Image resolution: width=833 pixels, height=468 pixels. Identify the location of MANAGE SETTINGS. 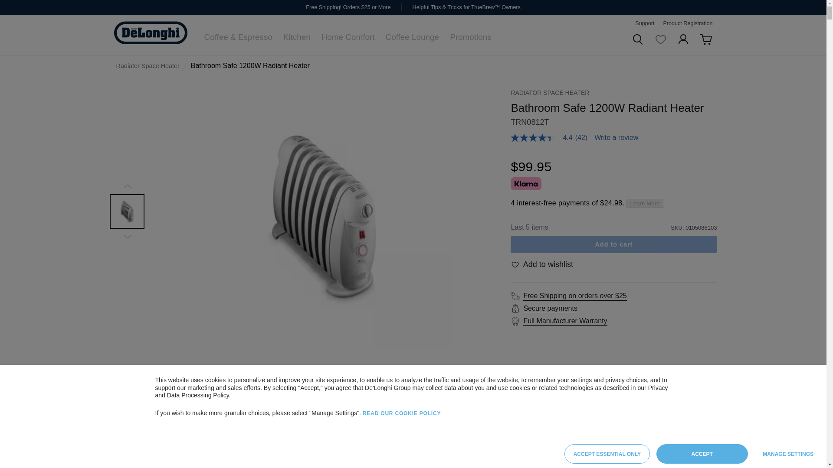
(788, 454).